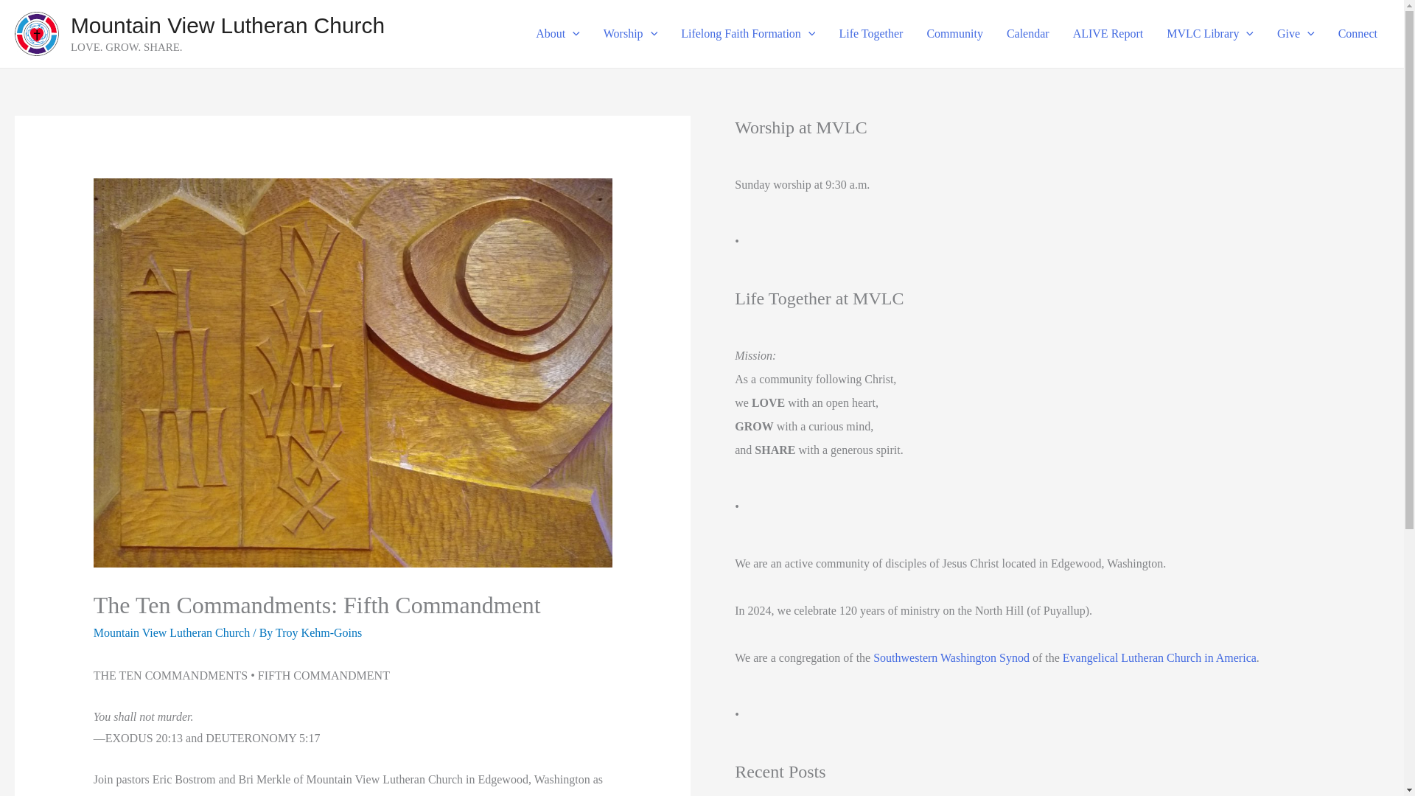 The width and height of the screenshot is (1415, 796). What do you see at coordinates (747, 34) in the screenshot?
I see `Lifelong Faith Formation` at bounding box center [747, 34].